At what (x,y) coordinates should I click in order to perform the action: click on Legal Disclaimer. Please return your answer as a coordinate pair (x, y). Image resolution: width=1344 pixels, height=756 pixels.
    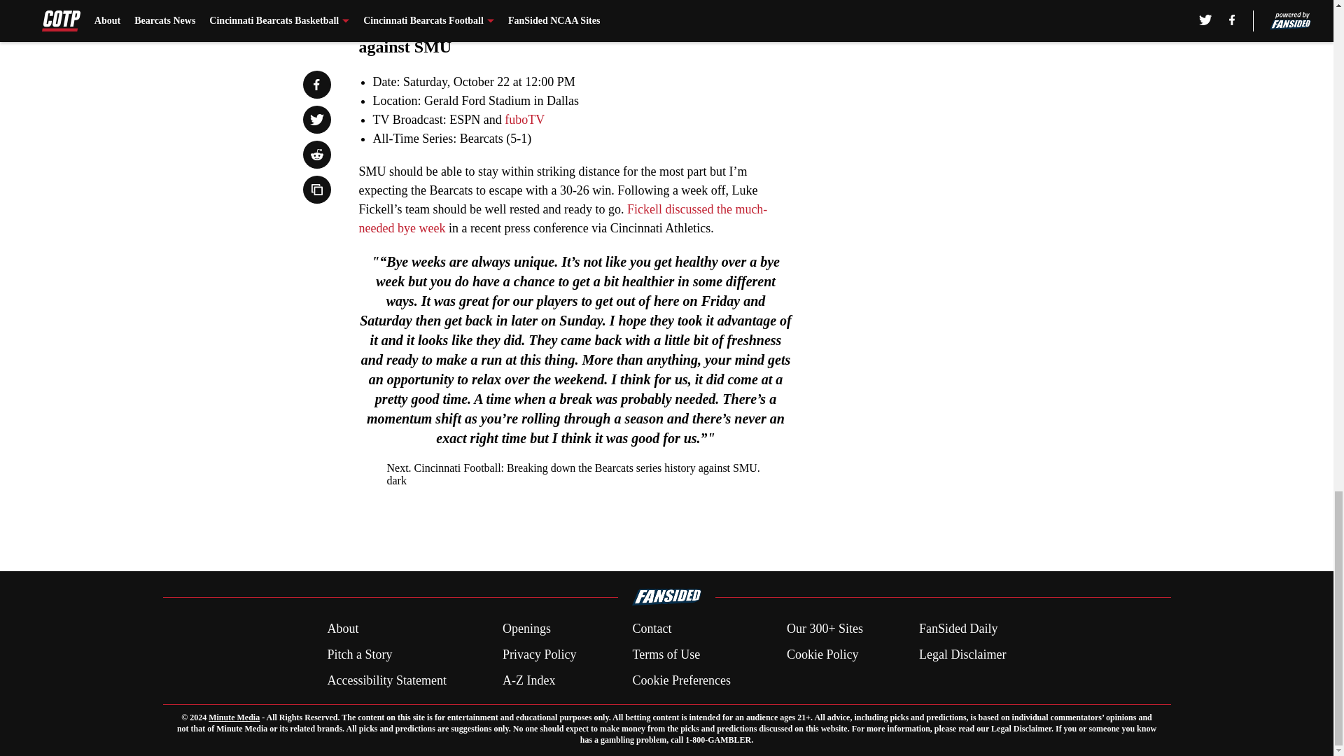
    Looking at the image, I should click on (962, 655).